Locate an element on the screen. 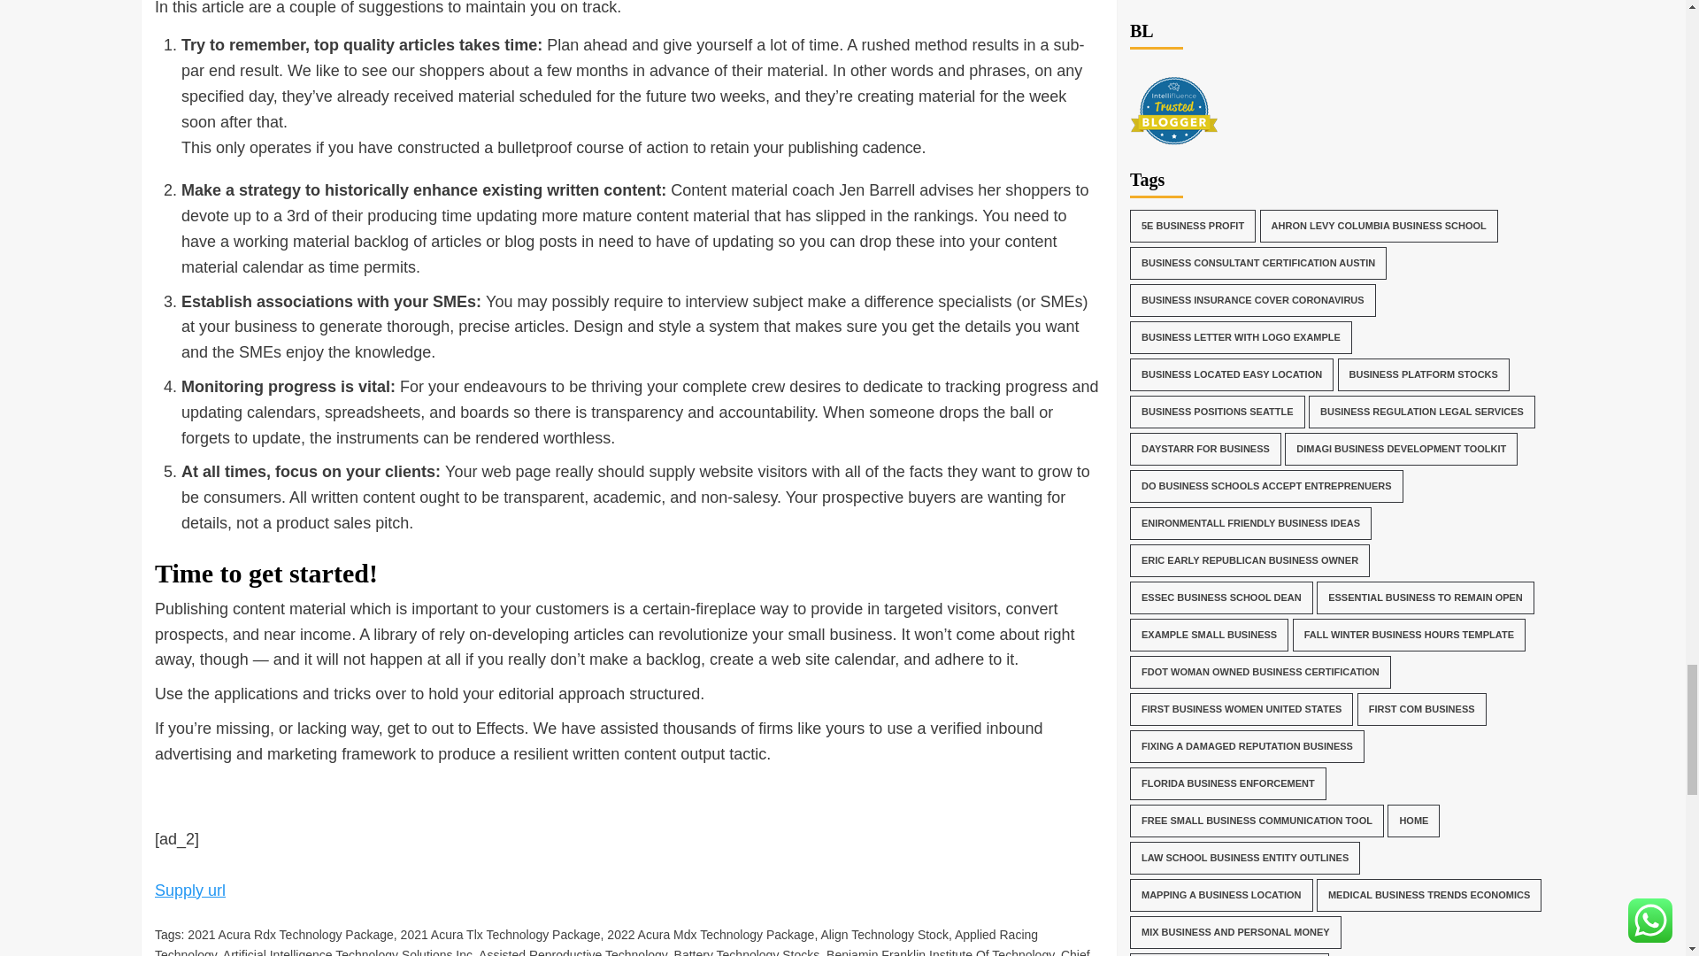 Image resolution: width=1699 pixels, height=956 pixels. 2021 Acura Tlx Technology Package is located at coordinates (501, 934).